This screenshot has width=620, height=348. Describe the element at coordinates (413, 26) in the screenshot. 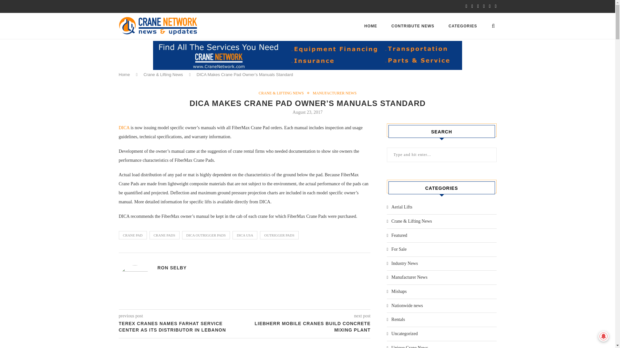

I see `CONTRIBUTE NEWS` at that location.